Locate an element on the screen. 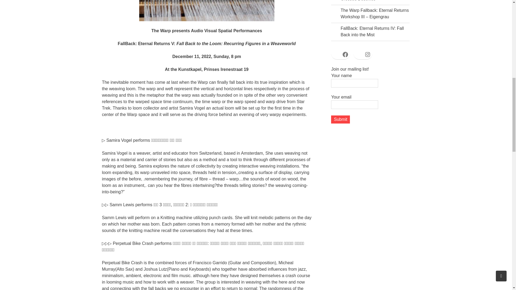 The width and height of the screenshot is (516, 290). Facebook is located at coordinates (343, 54).